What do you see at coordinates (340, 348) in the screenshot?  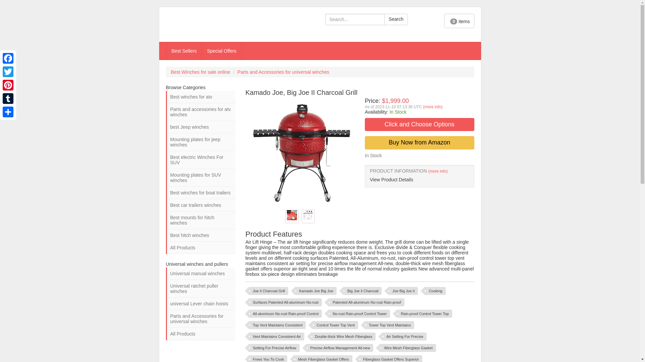 I see `Precise Airflow Management All-new` at bounding box center [340, 348].